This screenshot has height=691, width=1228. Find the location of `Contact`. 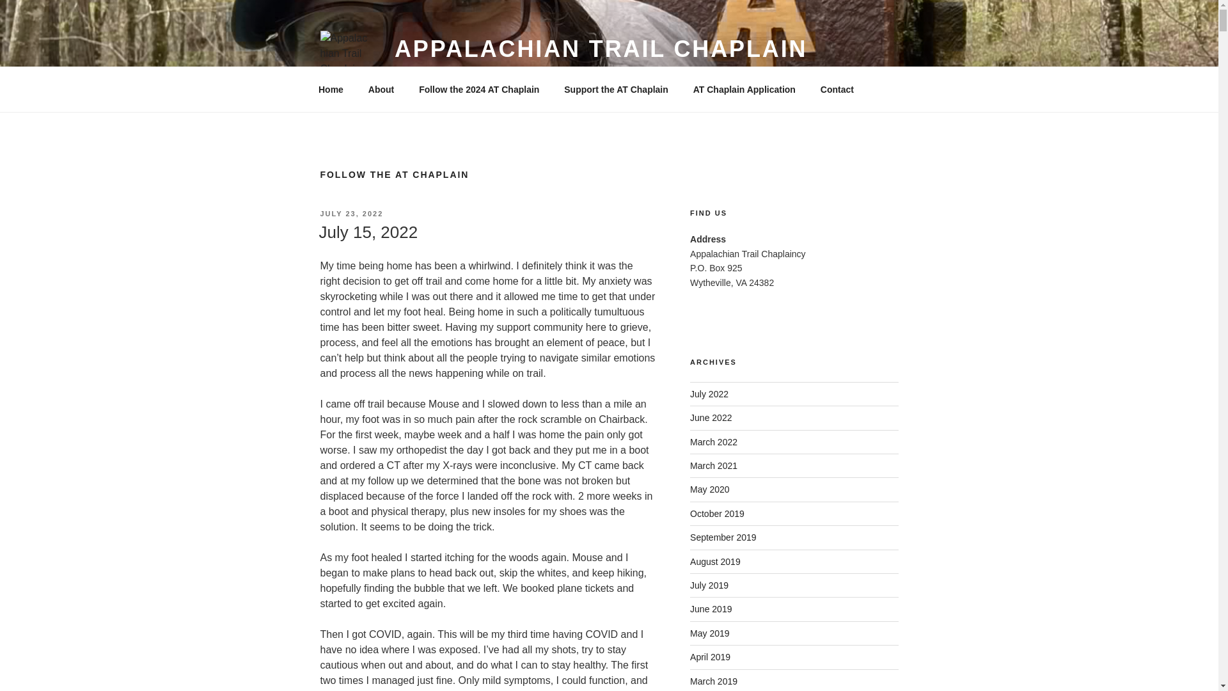

Contact is located at coordinates (837, 90).